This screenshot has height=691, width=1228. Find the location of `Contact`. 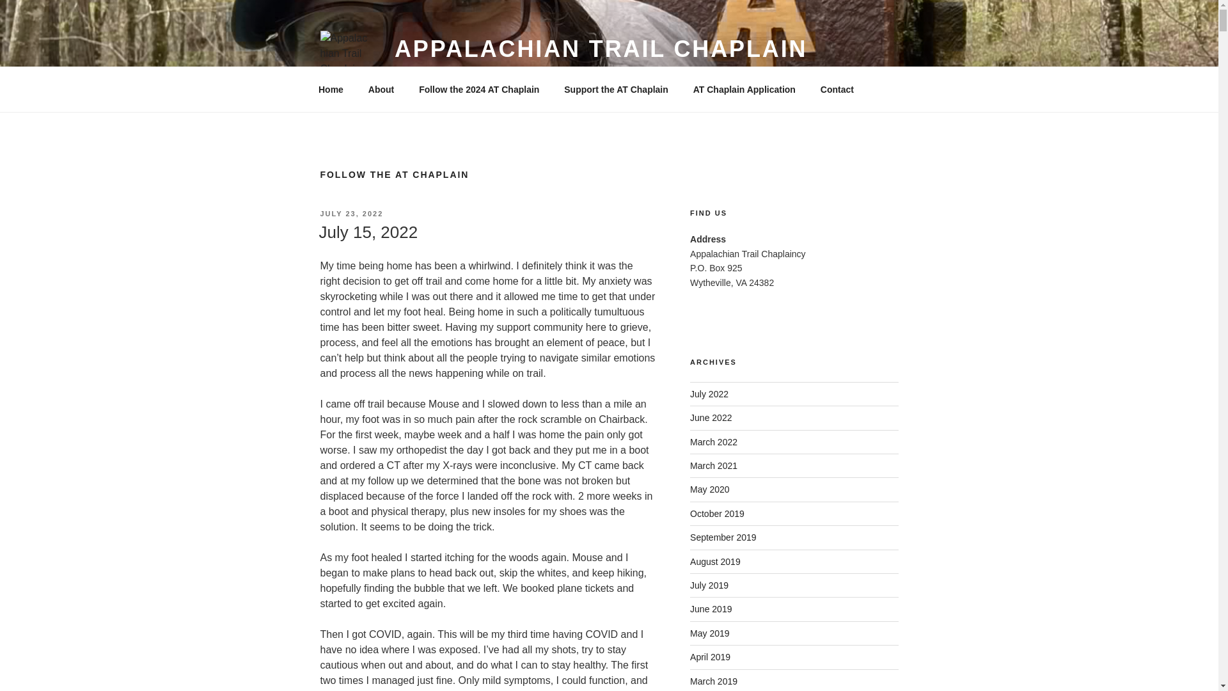

Contact is located at coordinates (837, 90).